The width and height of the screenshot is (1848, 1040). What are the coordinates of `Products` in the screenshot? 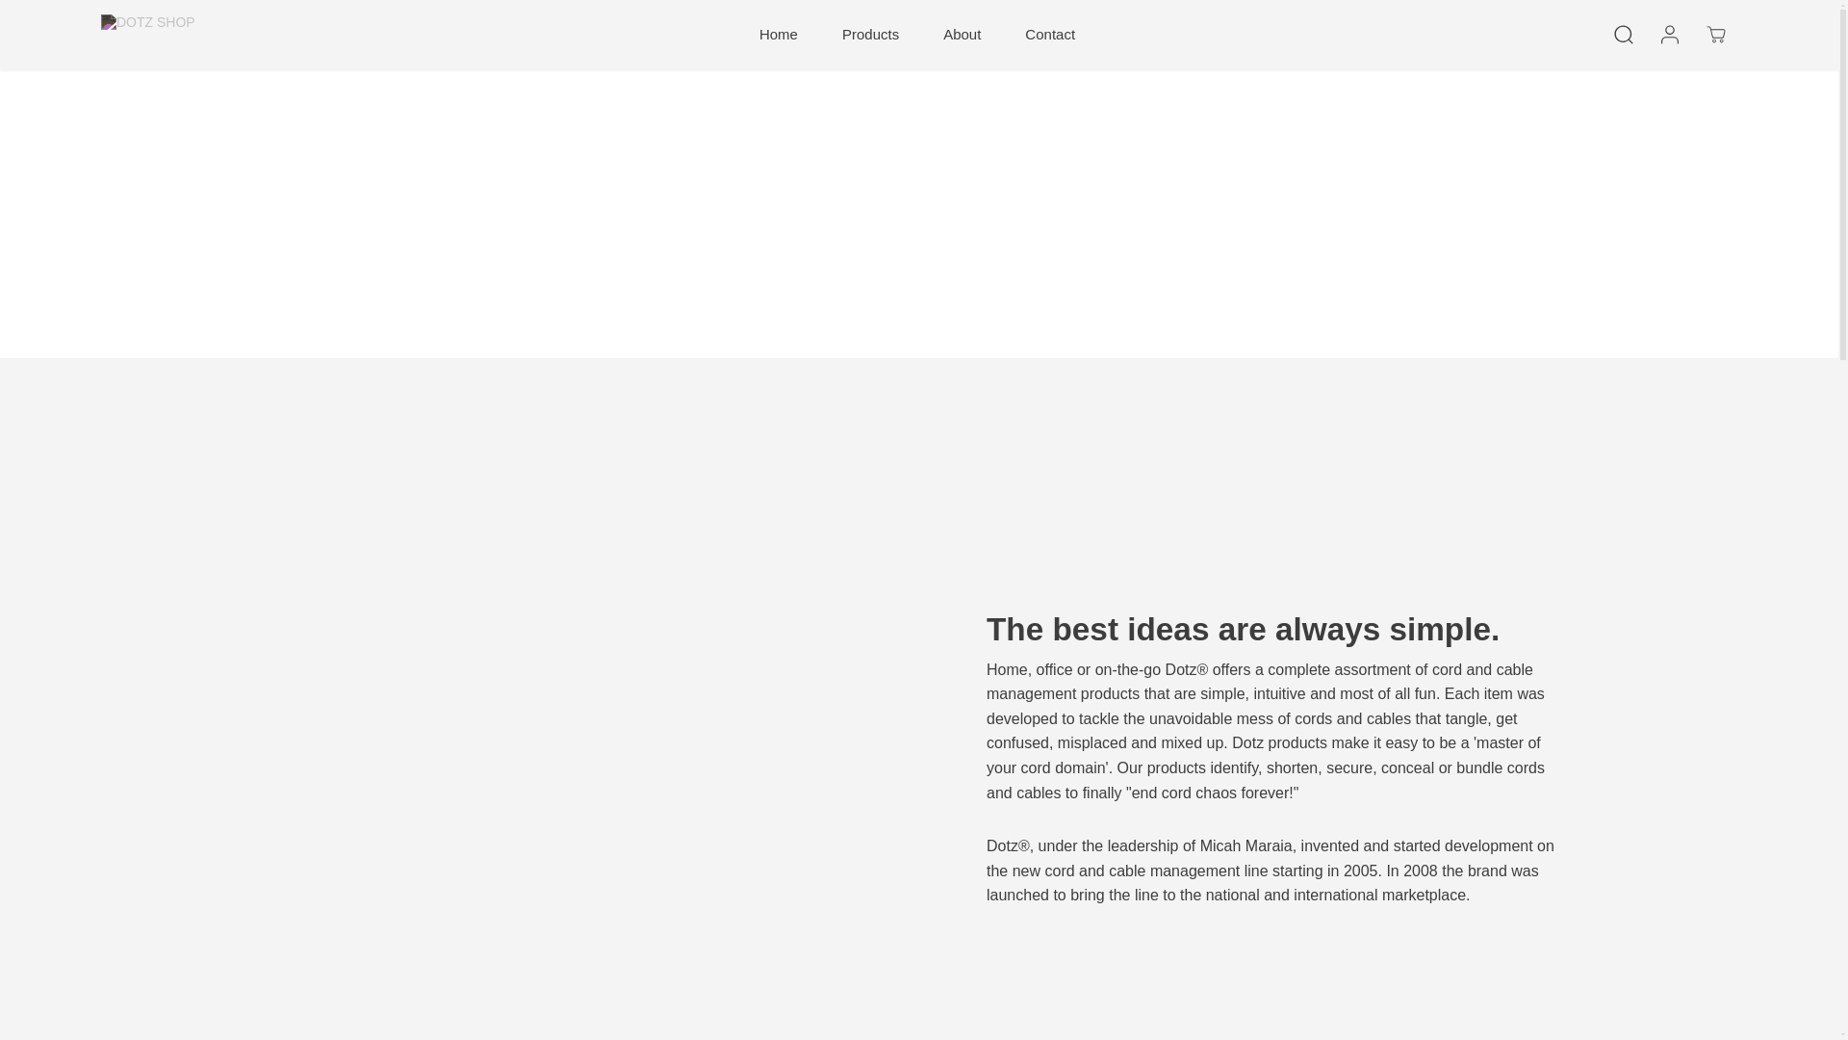 It's located at (870, 35).